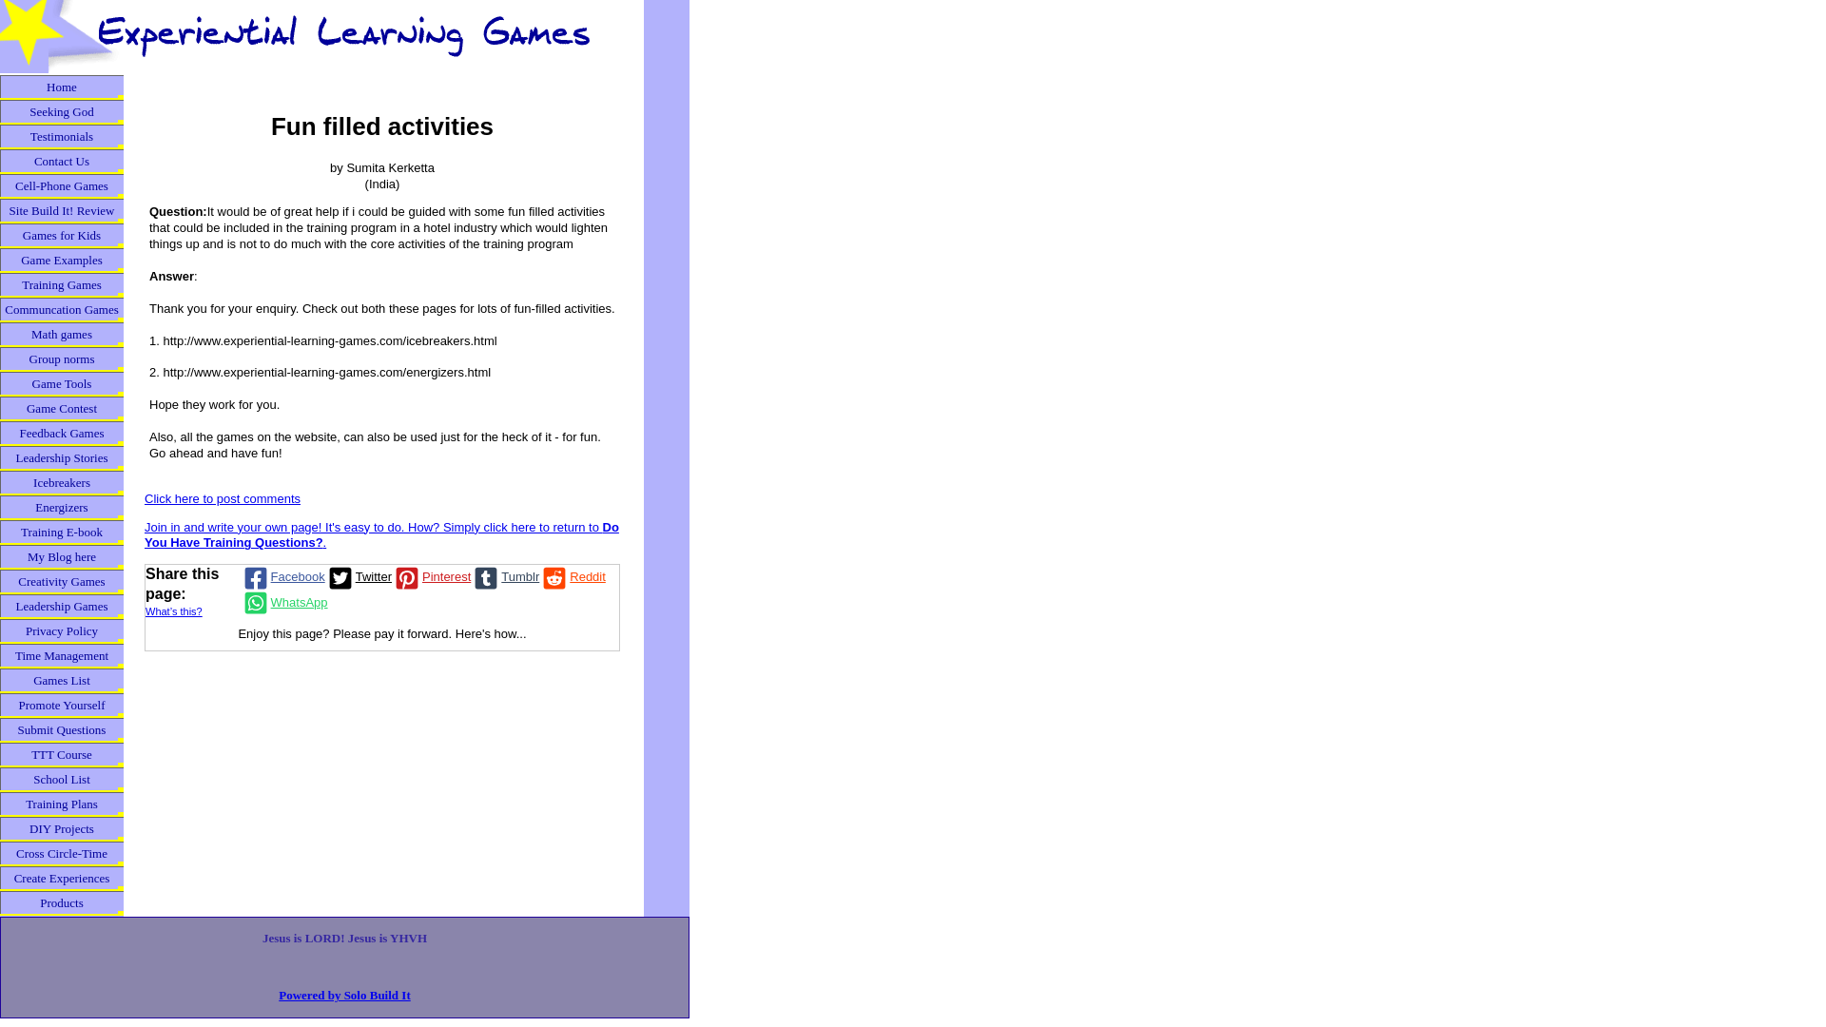 This screenshot has width=1826, height=1027. I want to click on Games List, so click(62, 681).